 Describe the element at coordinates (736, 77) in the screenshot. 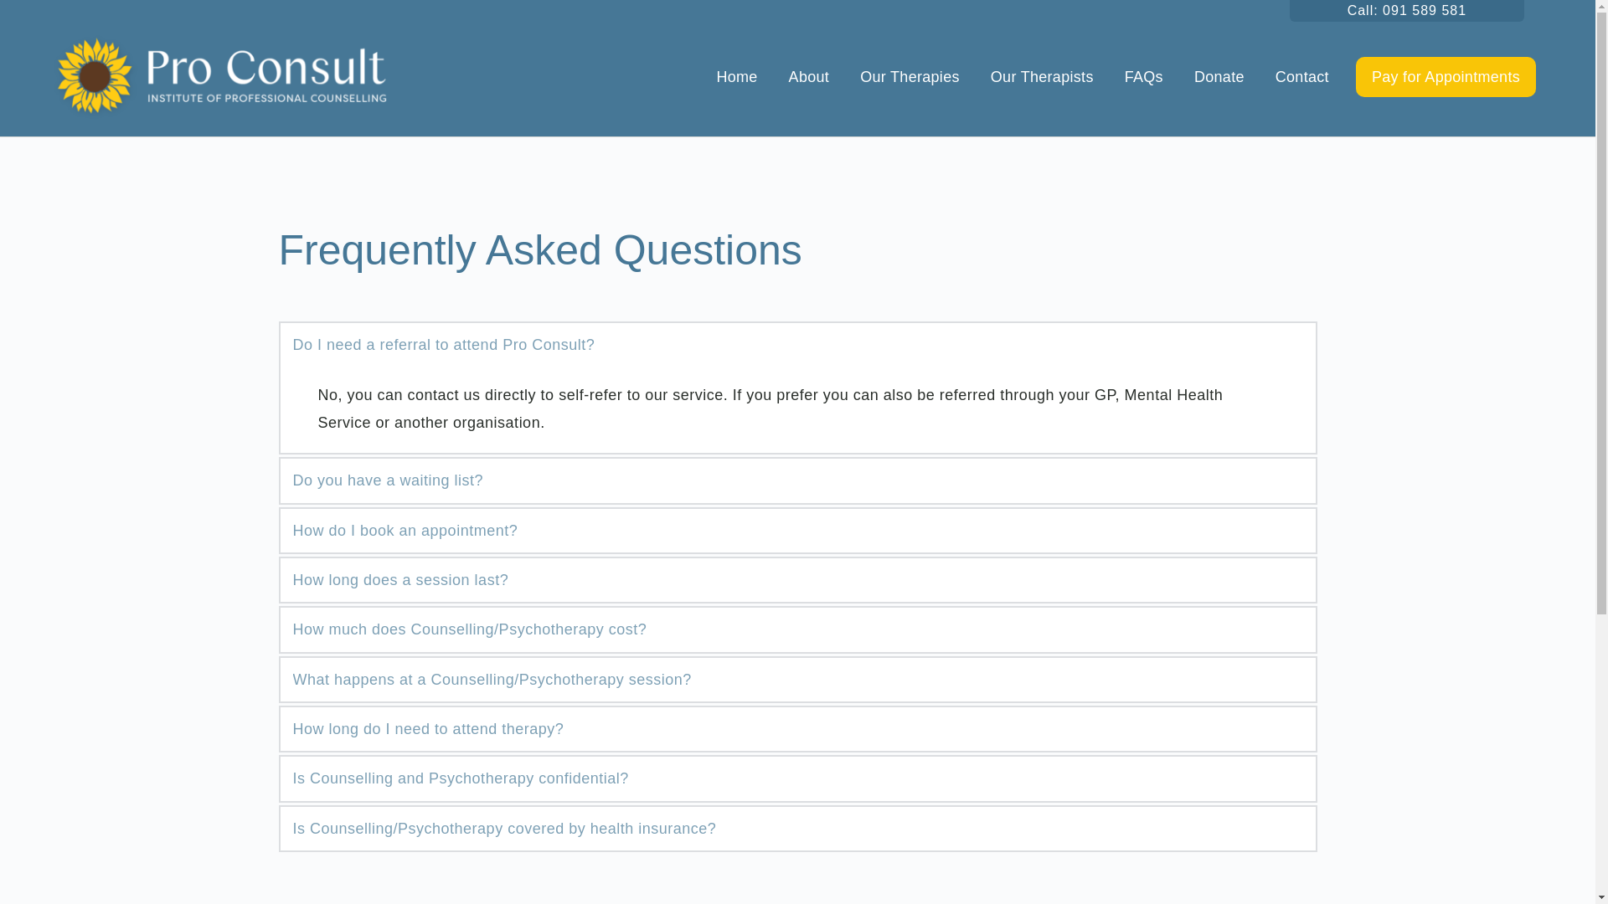

I see `Home` at that location.